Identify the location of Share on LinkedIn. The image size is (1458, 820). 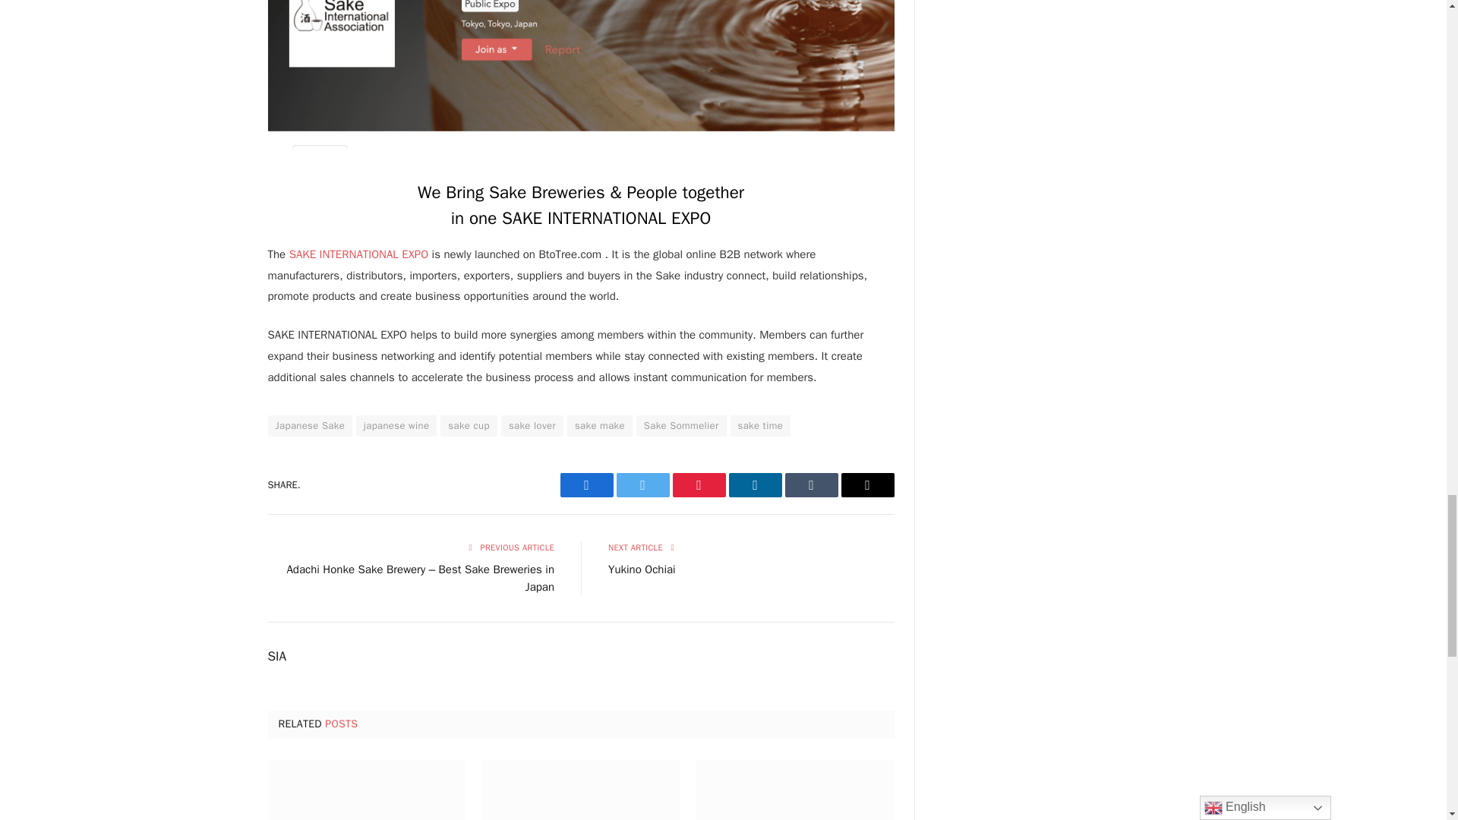
(755, 484).